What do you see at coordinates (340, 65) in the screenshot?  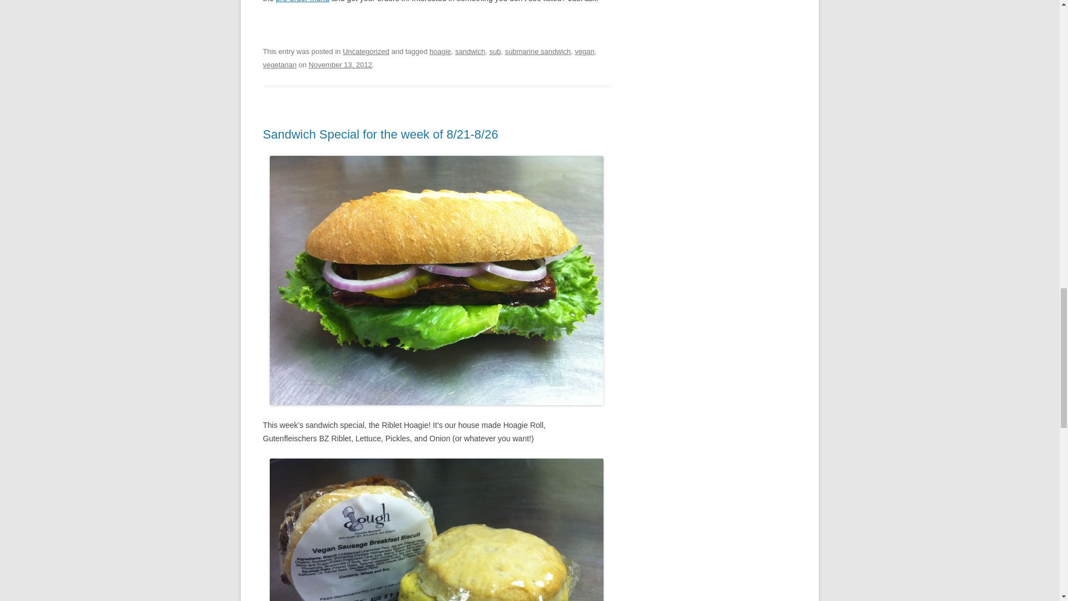 I see `November 13, 2012` at bounding box center [340, 65].